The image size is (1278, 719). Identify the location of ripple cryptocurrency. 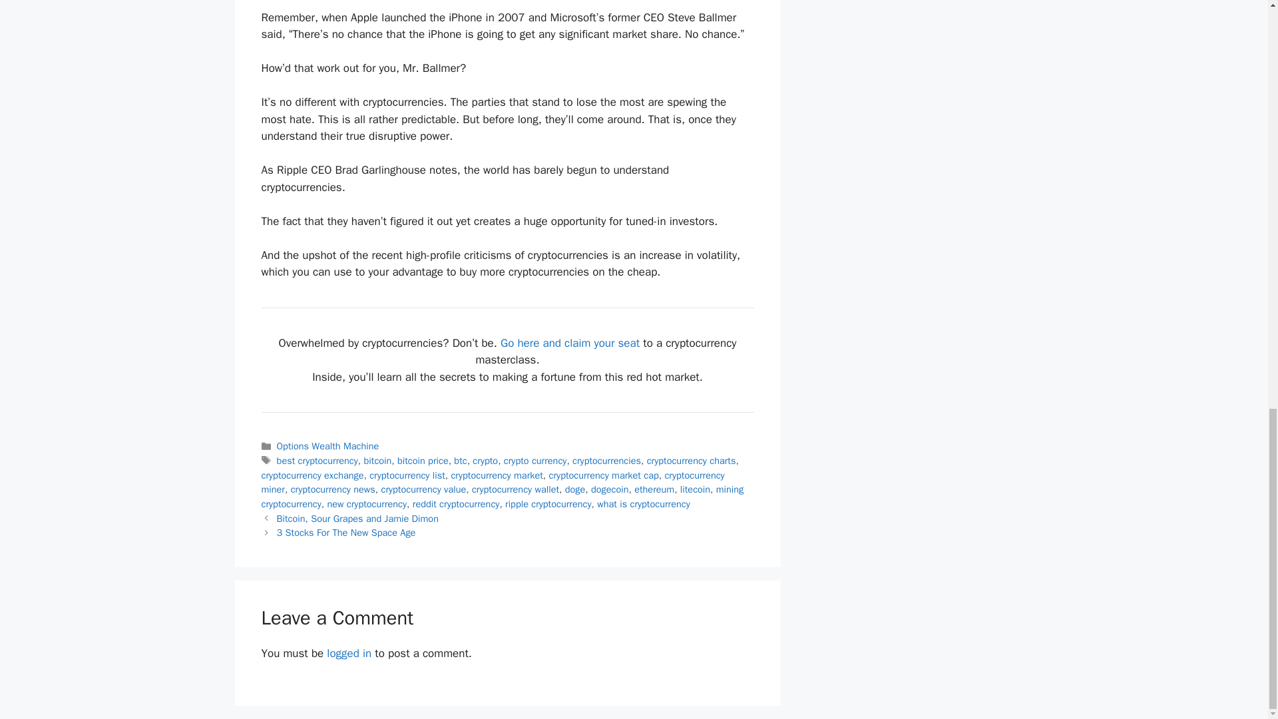
(547, 503).